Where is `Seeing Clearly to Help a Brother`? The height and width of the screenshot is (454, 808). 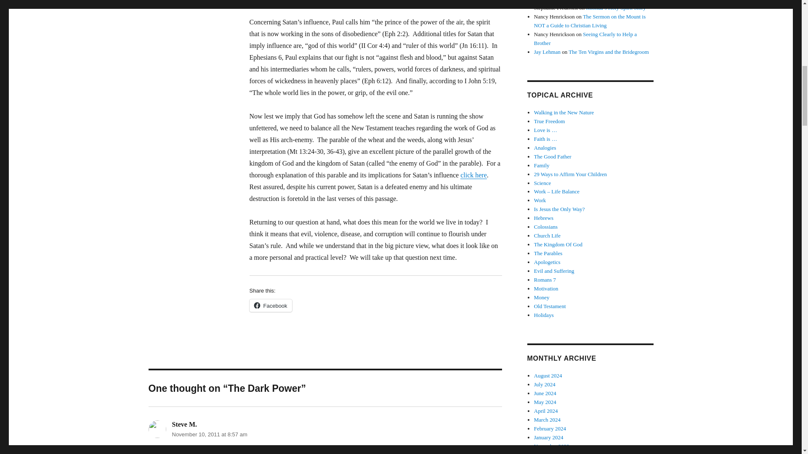
Seeing Clearly to Help a Brother is located at coordinates (585, 39).